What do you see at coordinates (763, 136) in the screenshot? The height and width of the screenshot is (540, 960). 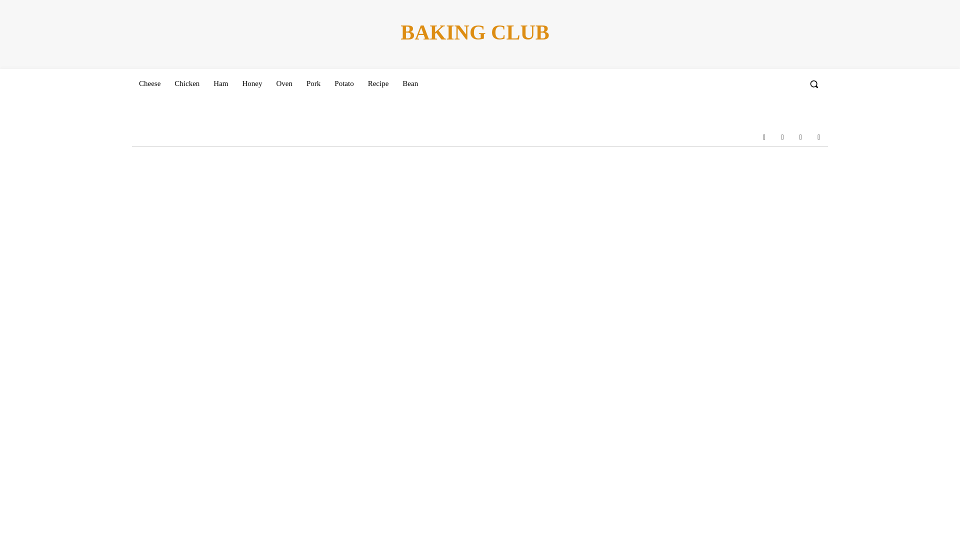 I see `Facebook` at bounding box center [763, 136].